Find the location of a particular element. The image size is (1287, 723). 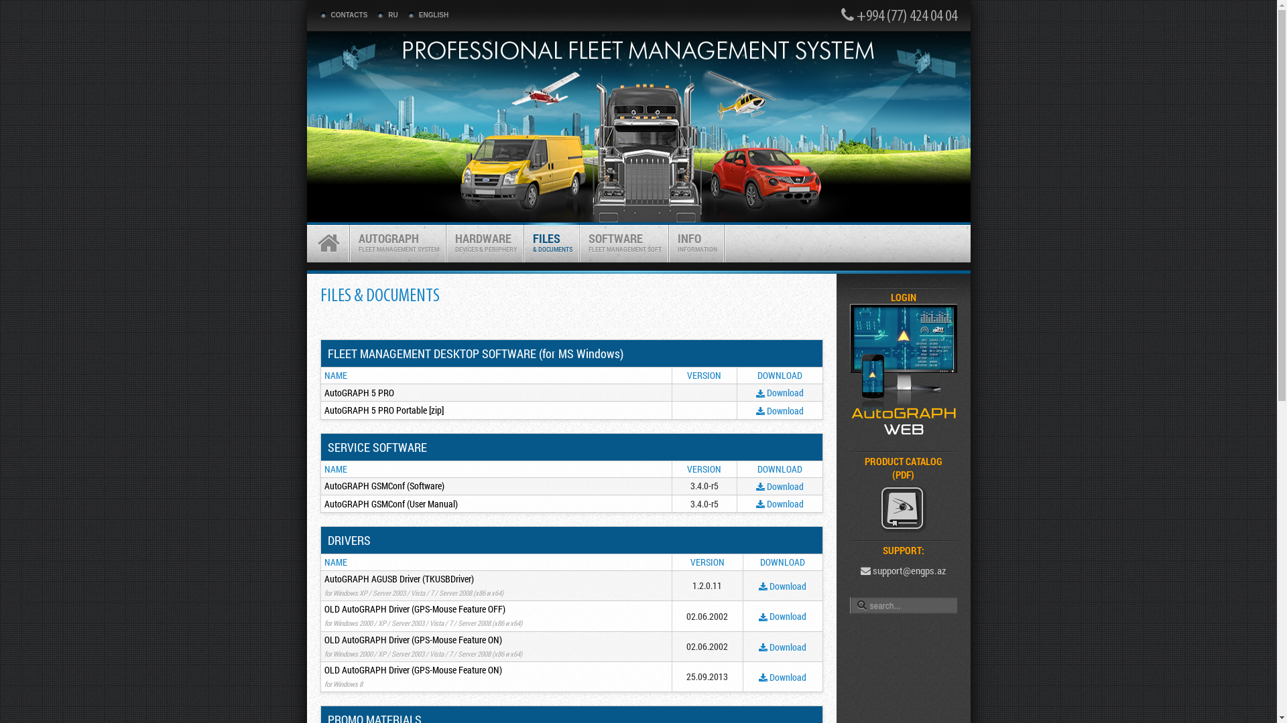

Download is located at coordinates (780, 392).